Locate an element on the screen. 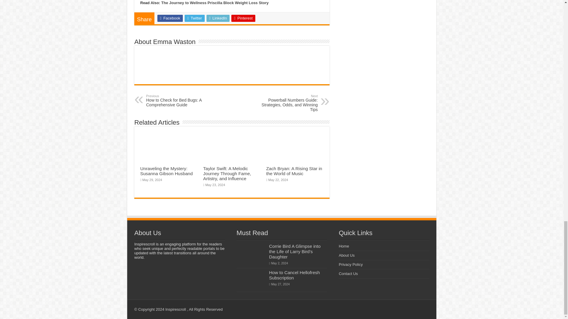  Twitter is located at coordinates (195, 18).